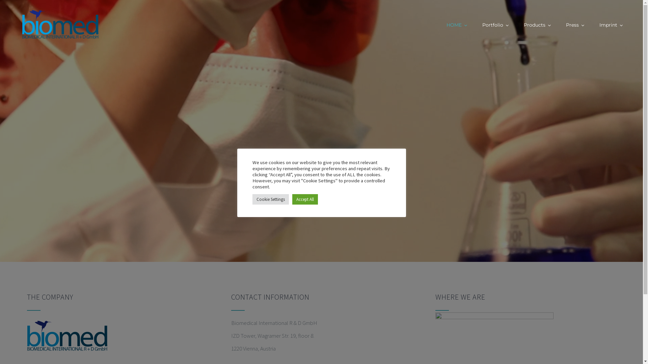 Image resolution: width=648 pixels, height=364 pixels. Describe the element at coordinates (611, 25) in the screenshot. I see `Imprint` at that location.